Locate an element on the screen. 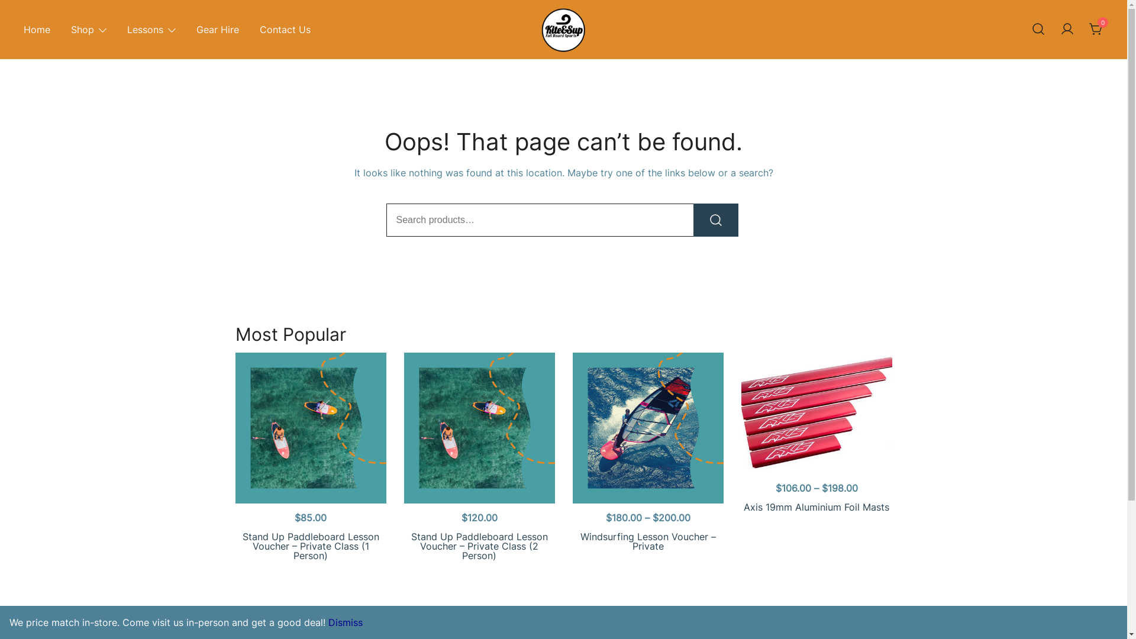 This screenshot has height=639, width=1136. Search is located at coordinates (716, 220).